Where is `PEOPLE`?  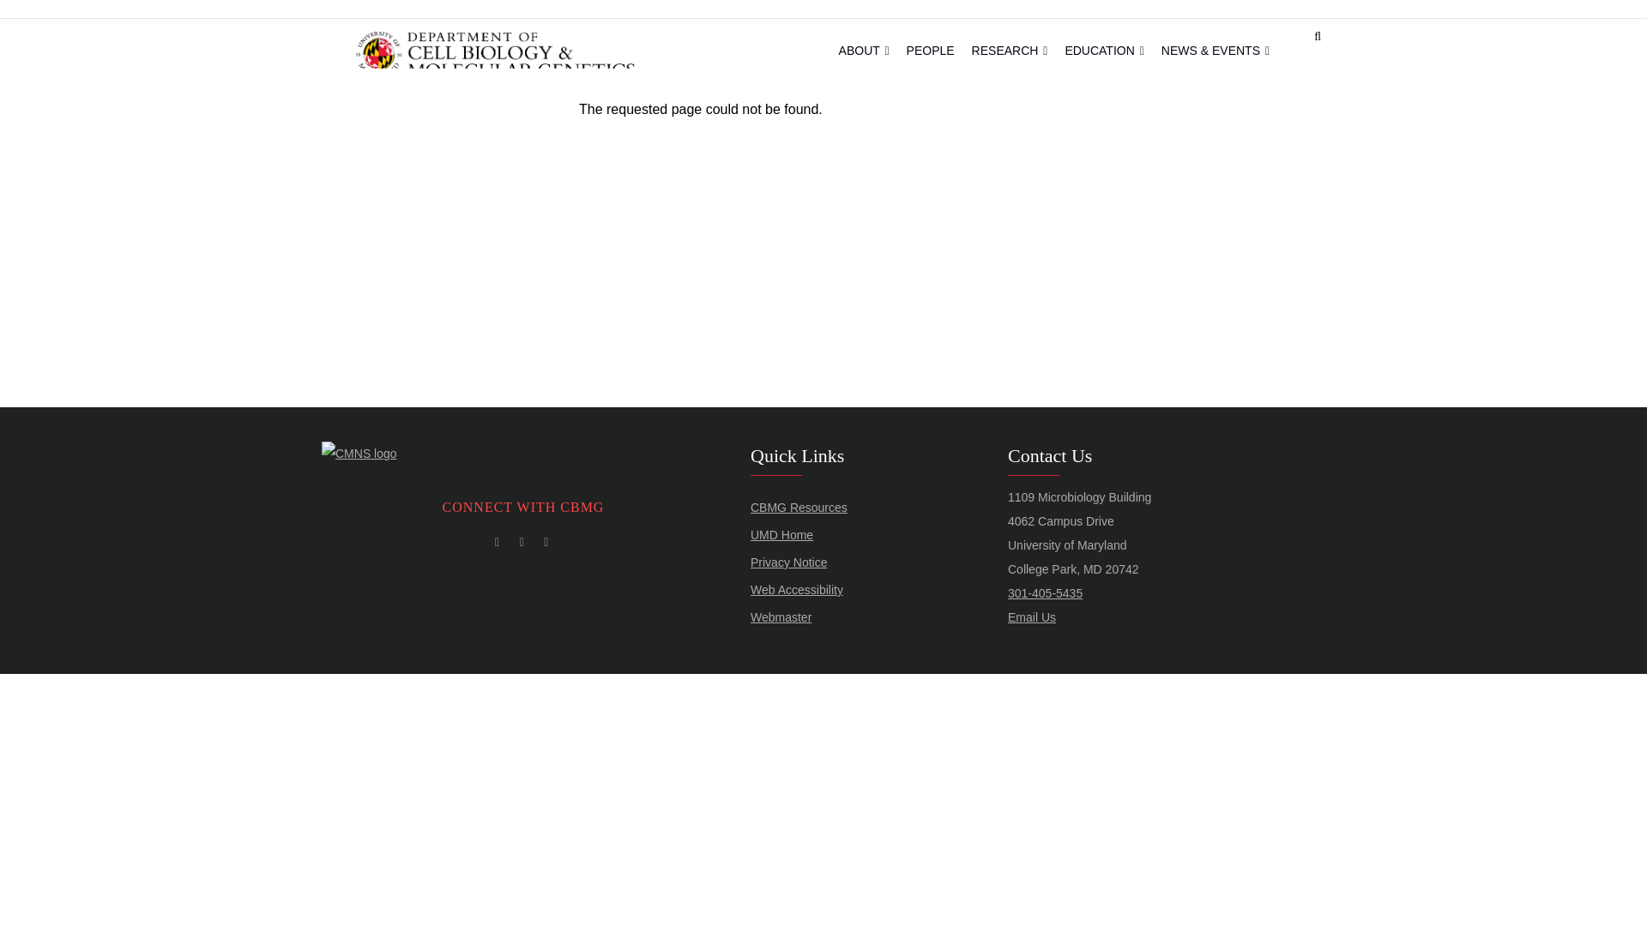 PEOPLE is located at coordinates (930, 51).